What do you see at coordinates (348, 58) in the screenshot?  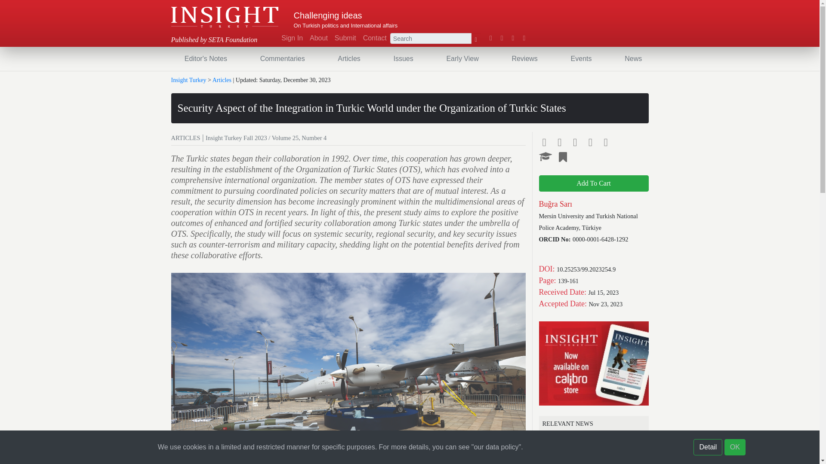 I see `Articles` at bounding box center [348, 58].